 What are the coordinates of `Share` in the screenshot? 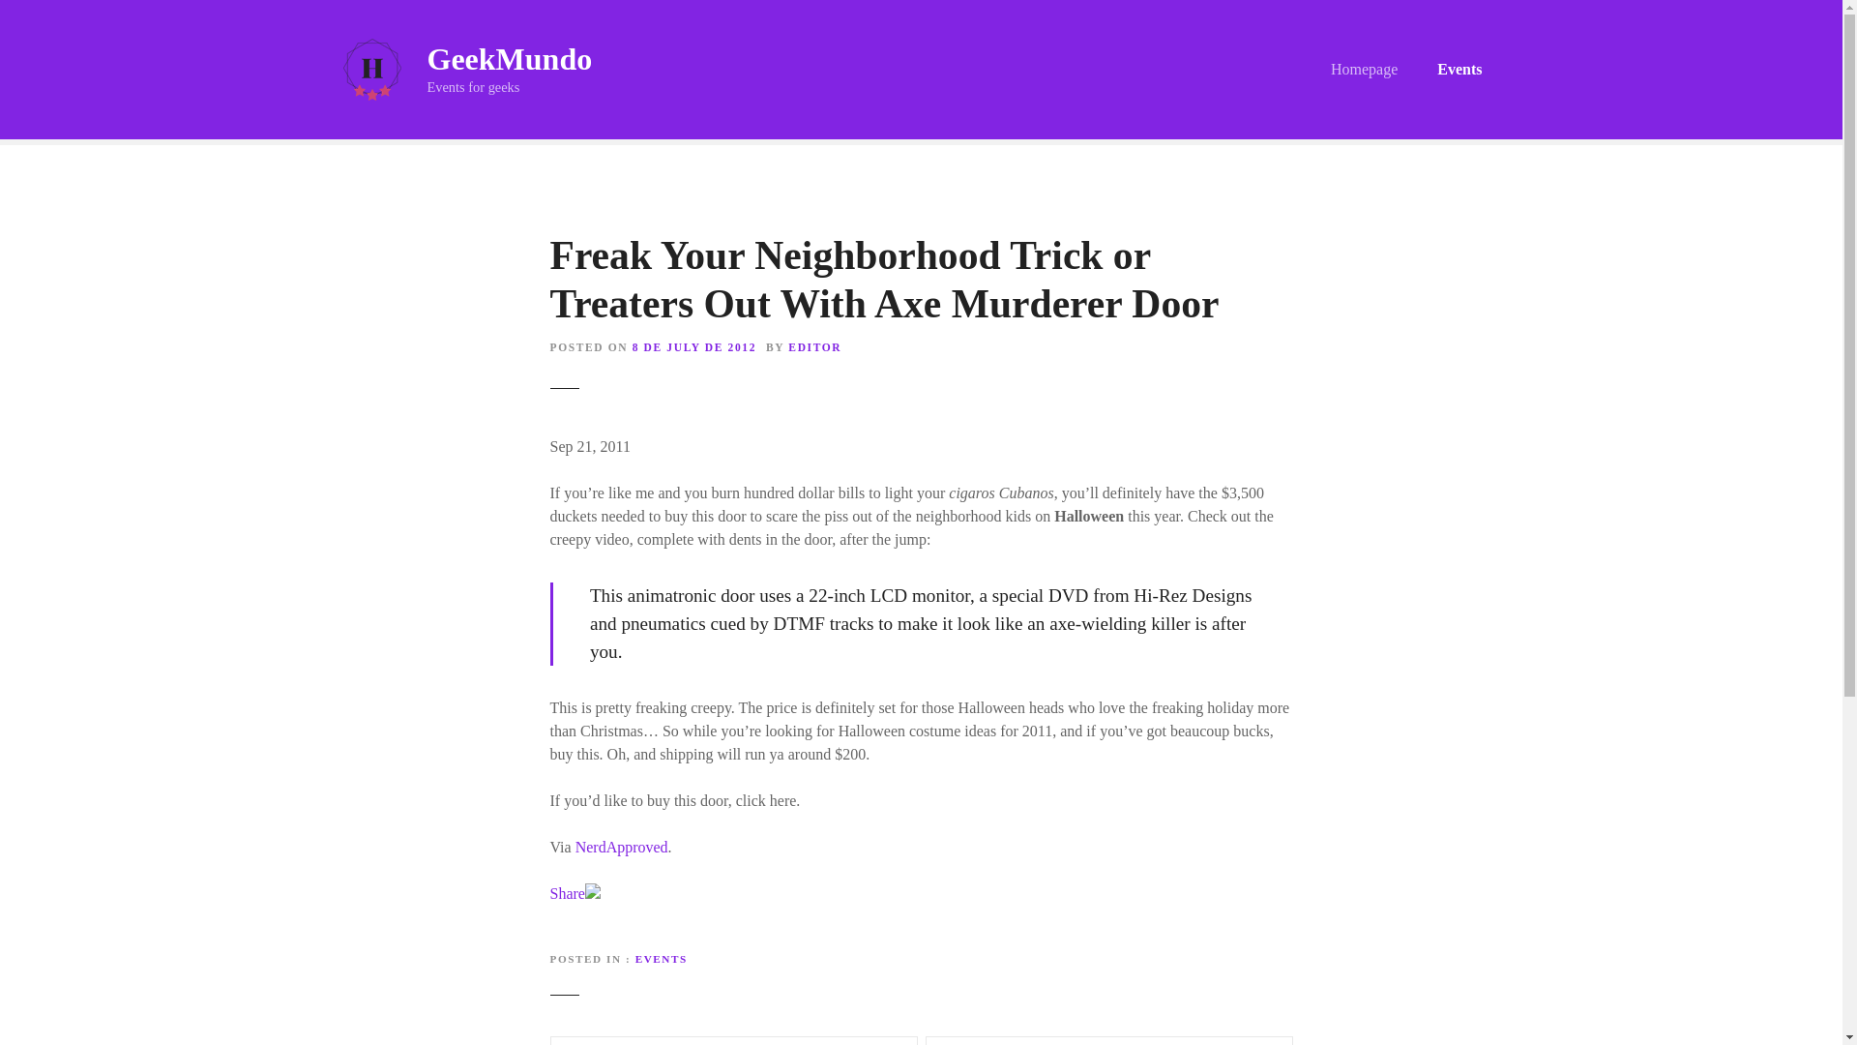 It's located at (567, 893).